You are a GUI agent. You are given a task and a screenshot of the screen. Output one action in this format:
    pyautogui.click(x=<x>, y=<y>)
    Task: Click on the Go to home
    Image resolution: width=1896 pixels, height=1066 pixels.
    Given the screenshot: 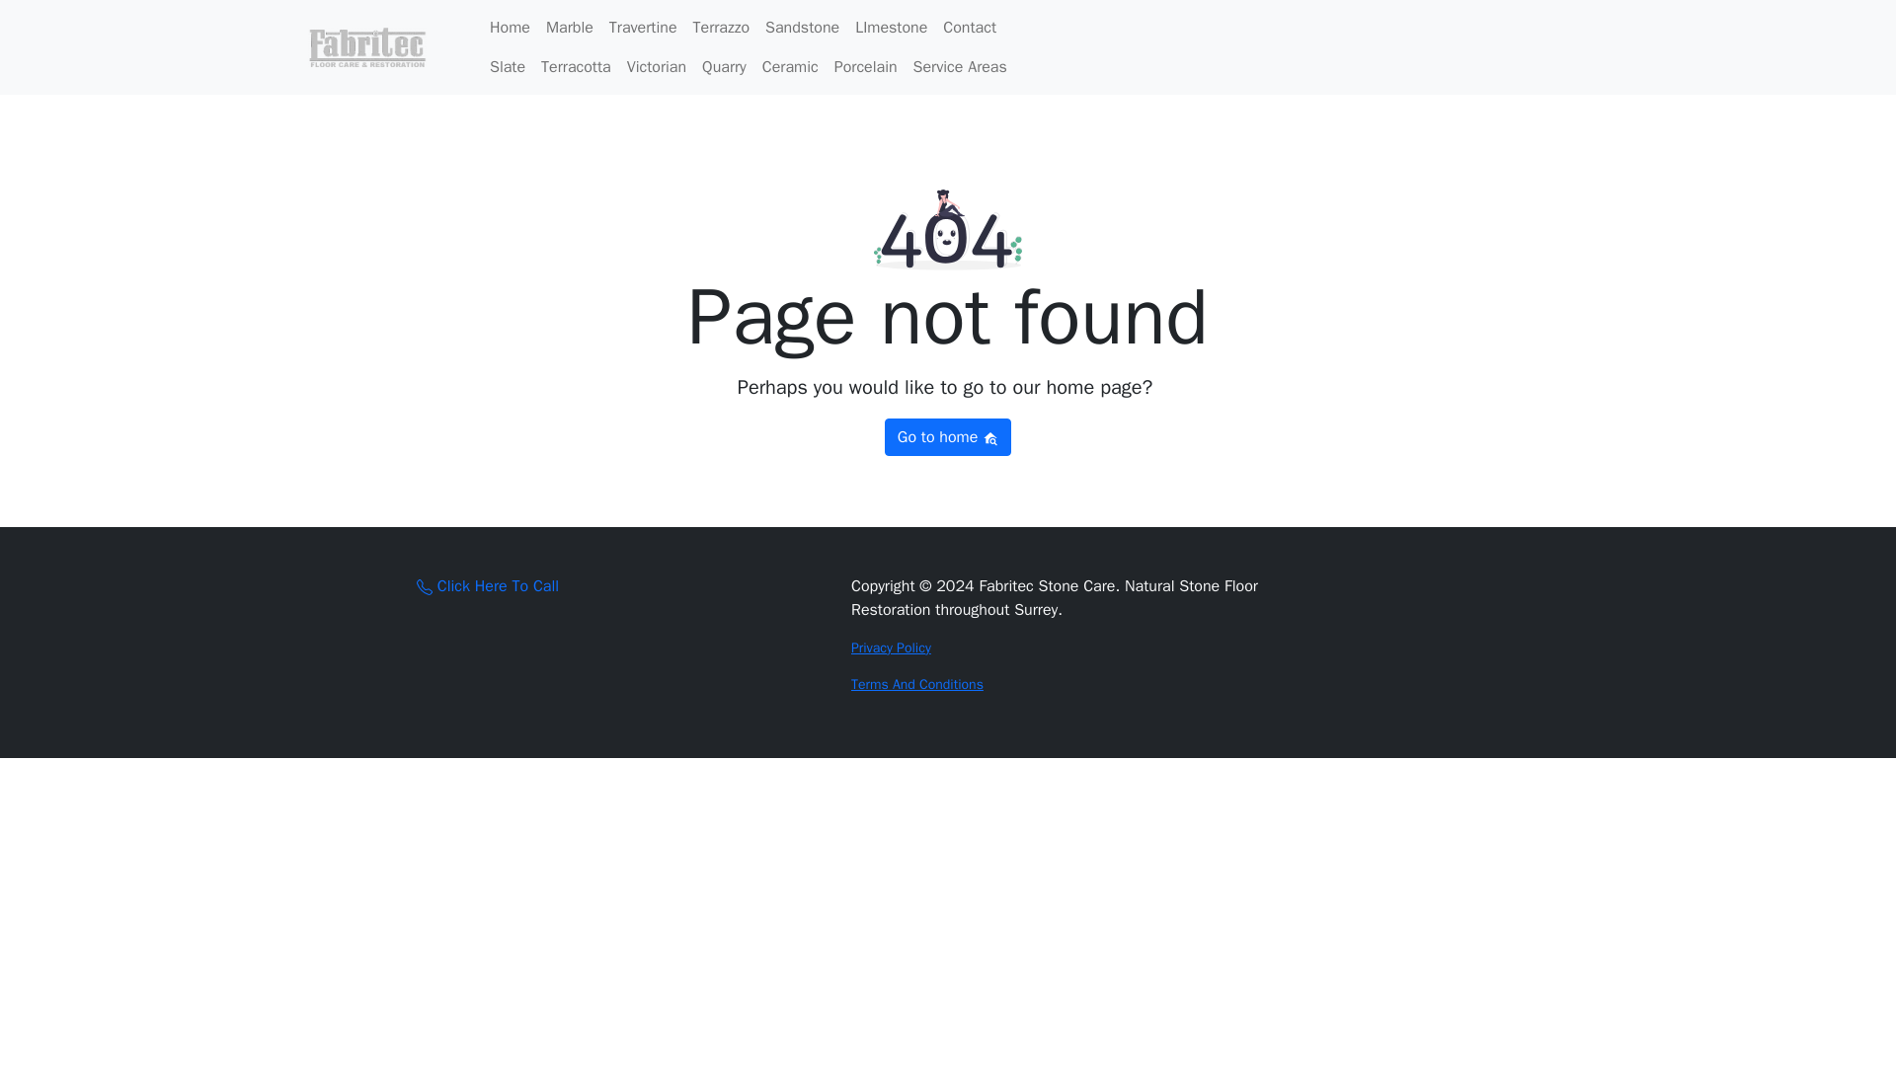 What is the action you would take?
    pyautogui.click(x=948, y=437)
    